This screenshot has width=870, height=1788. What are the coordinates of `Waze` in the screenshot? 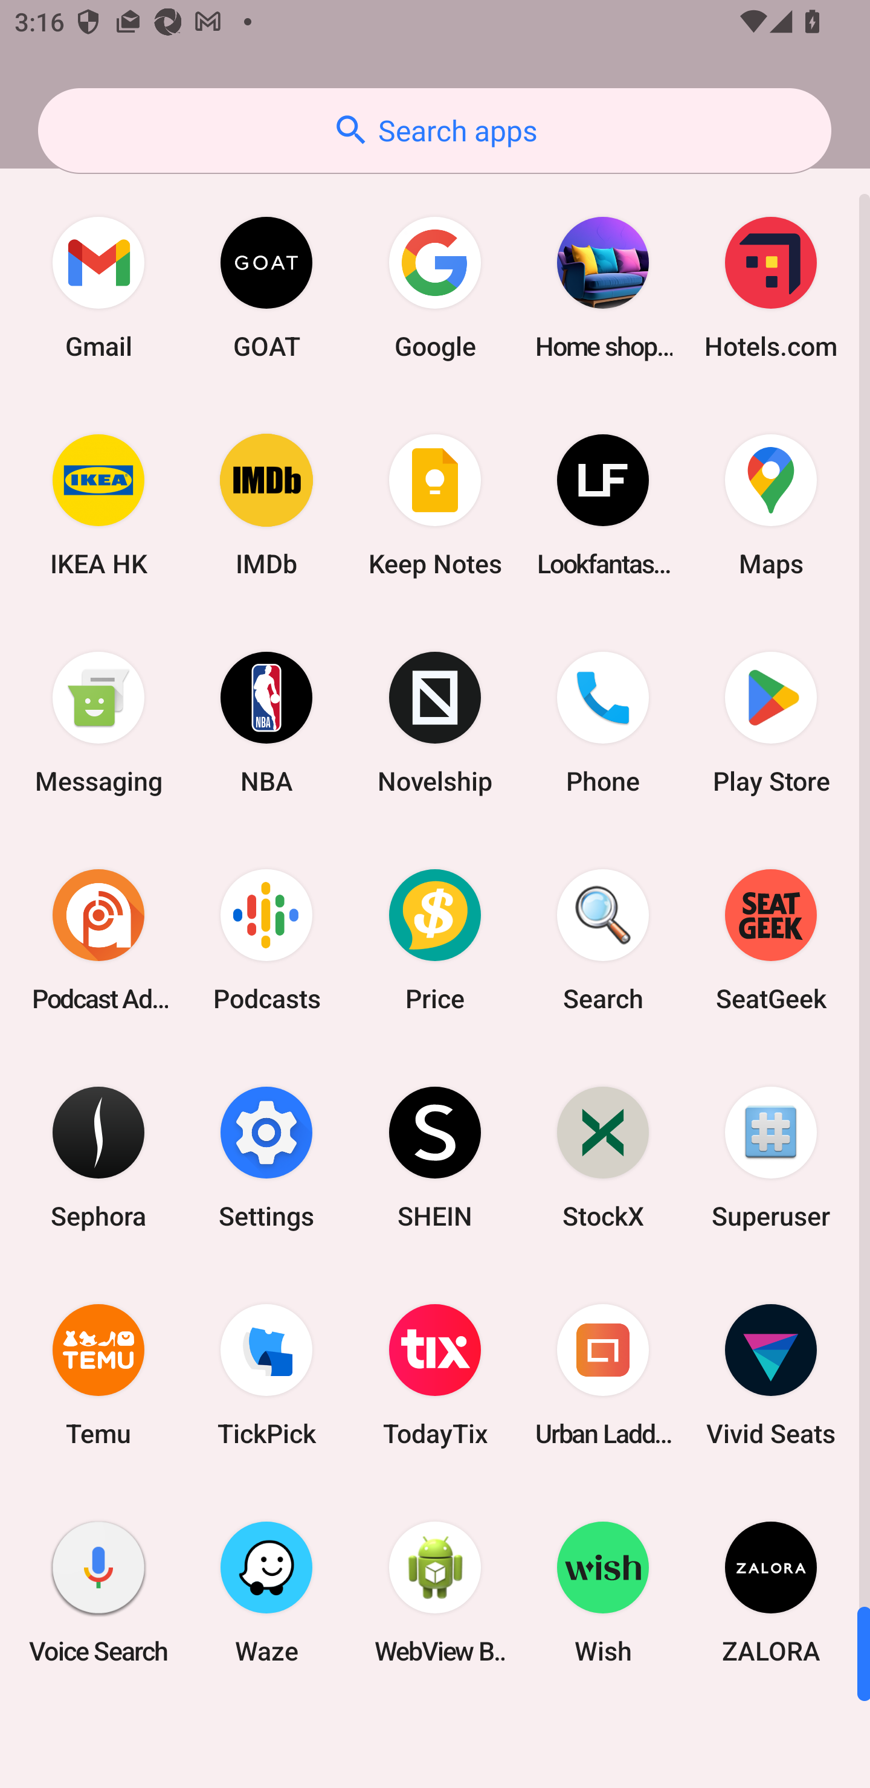 It's located at (266, 1592).